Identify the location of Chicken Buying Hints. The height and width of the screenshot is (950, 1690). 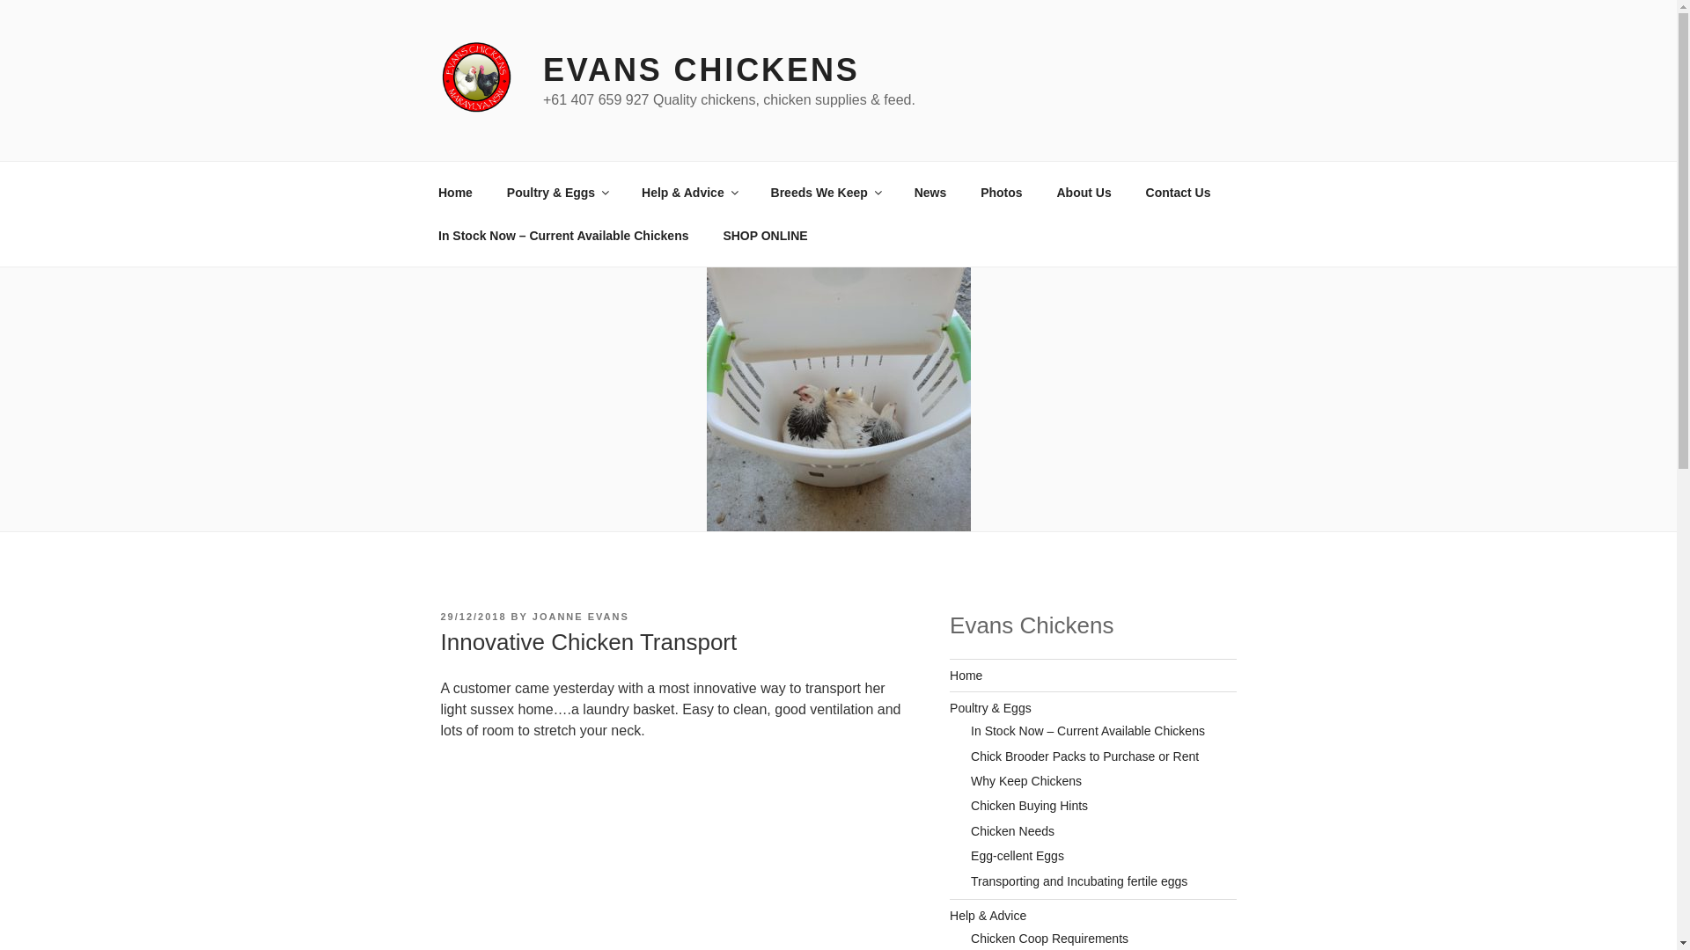
(1030, 806).